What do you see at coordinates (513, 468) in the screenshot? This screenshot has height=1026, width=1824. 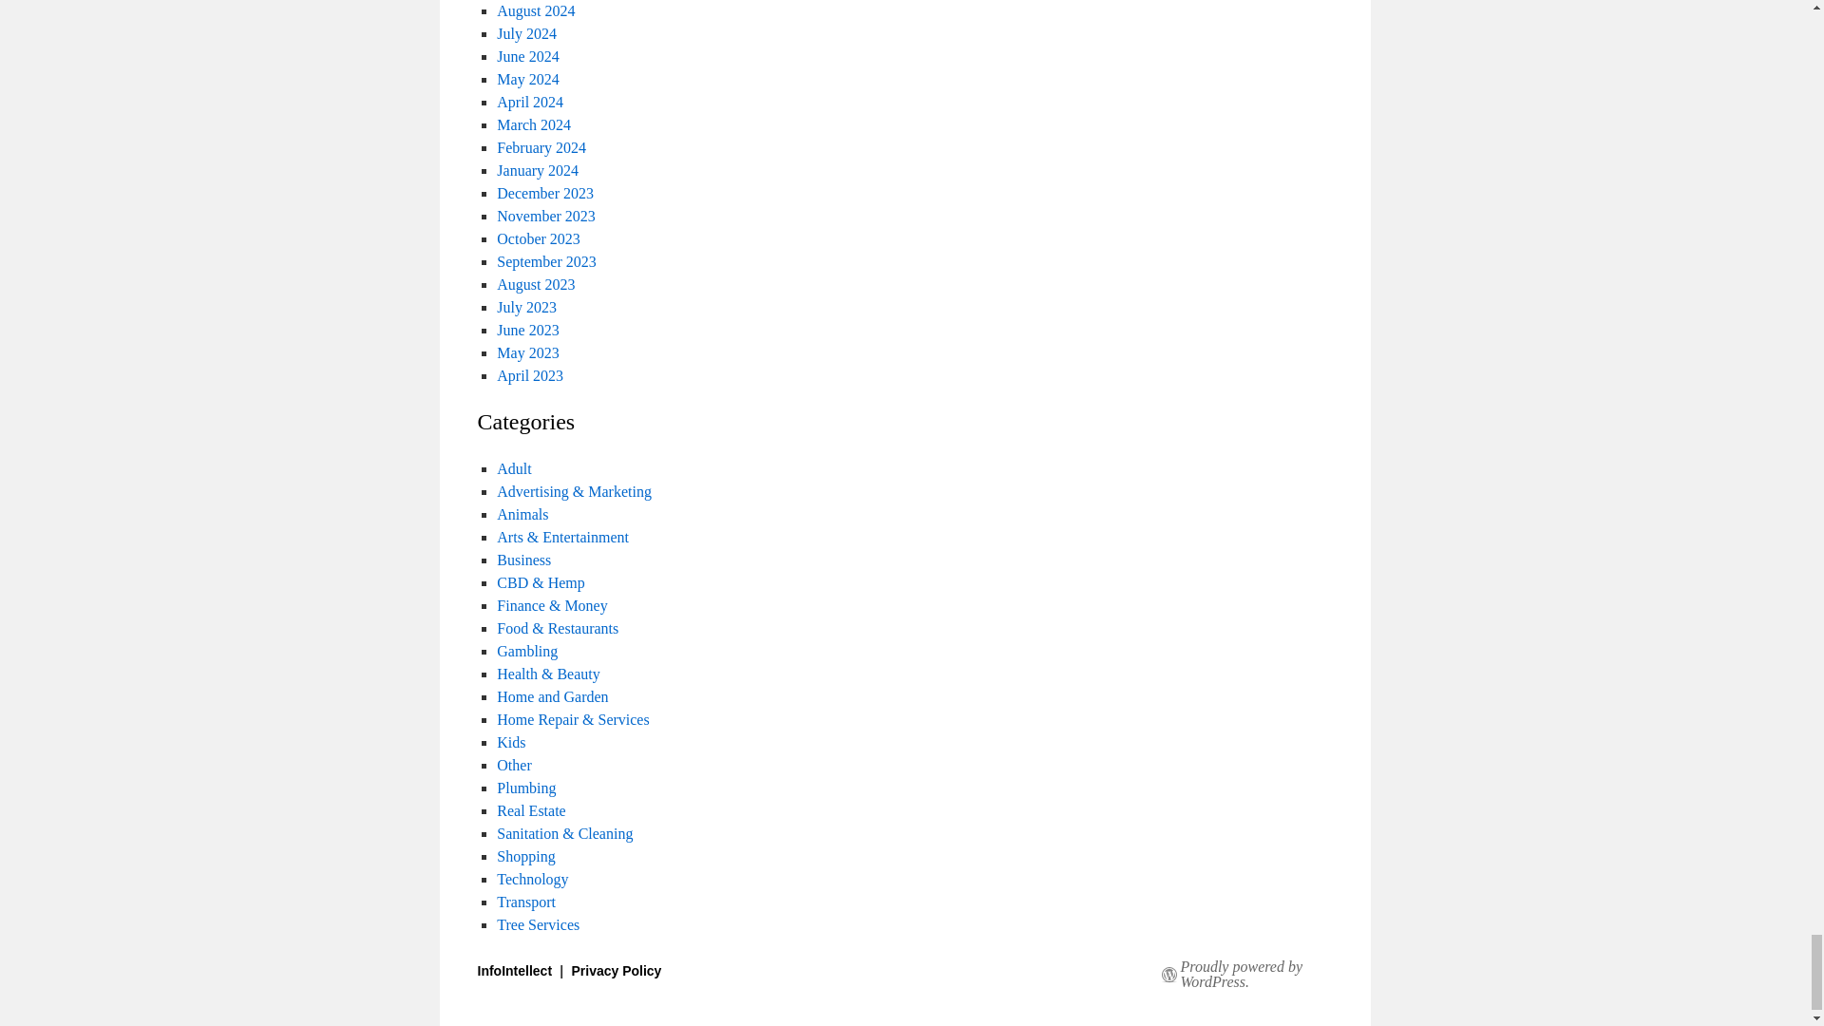 I see `Adult` at bounding box center [513, 468].